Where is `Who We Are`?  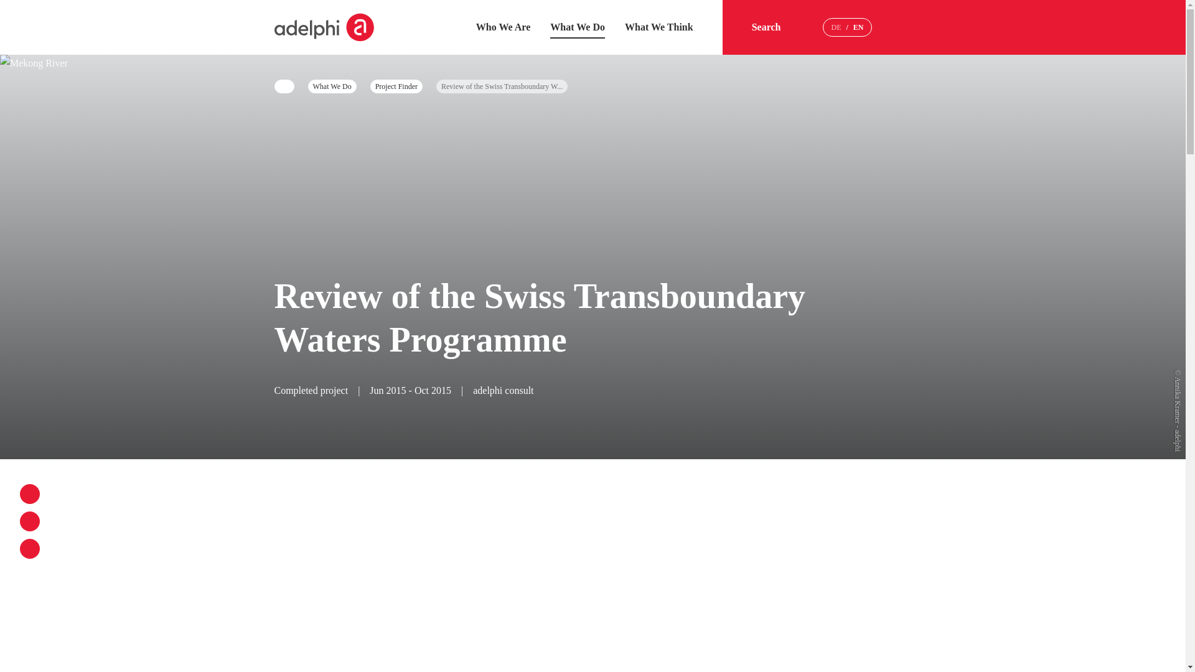
Who We Are is located at coordinates (503, 26).